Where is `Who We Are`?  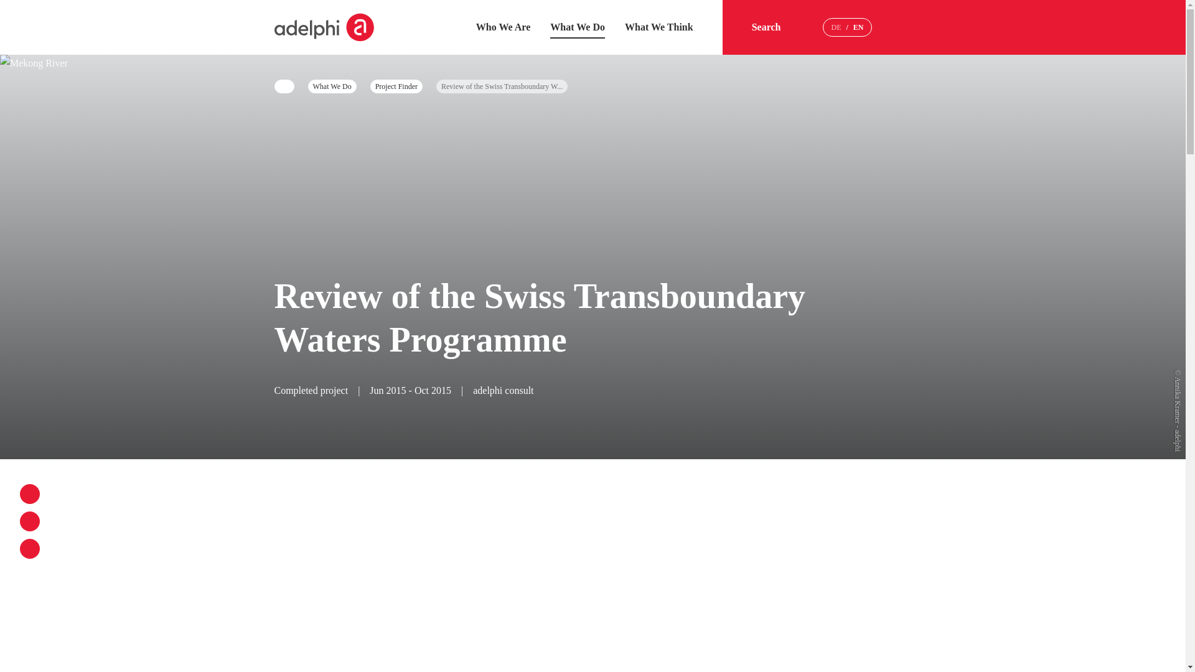
Who We Are is located at coordinates (503, 26).